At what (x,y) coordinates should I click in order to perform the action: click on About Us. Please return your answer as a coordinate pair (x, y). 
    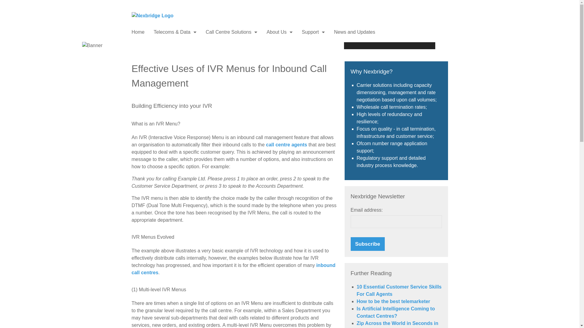
    Looking at the image, I should click on (279, 32).